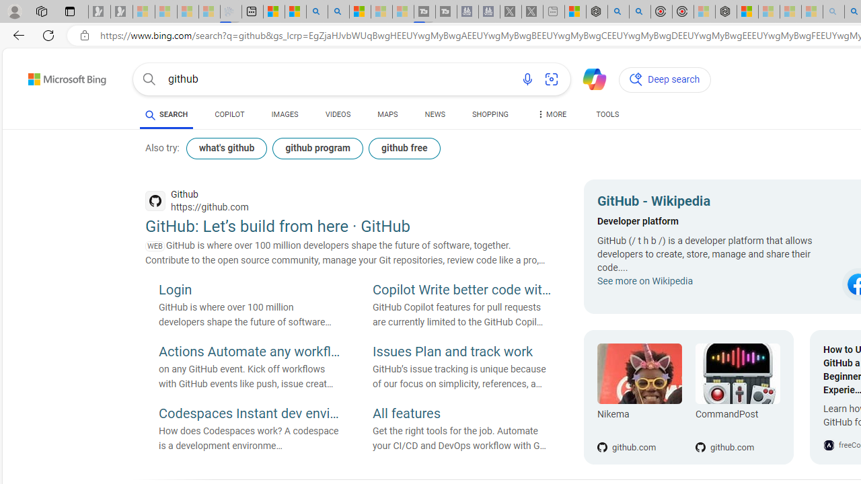 The height and width of the screenshot is (484, 861). What do you see at coordinates (639, 417) in the screenshot?
I see `Nikema` at bounding box center [639, 417].